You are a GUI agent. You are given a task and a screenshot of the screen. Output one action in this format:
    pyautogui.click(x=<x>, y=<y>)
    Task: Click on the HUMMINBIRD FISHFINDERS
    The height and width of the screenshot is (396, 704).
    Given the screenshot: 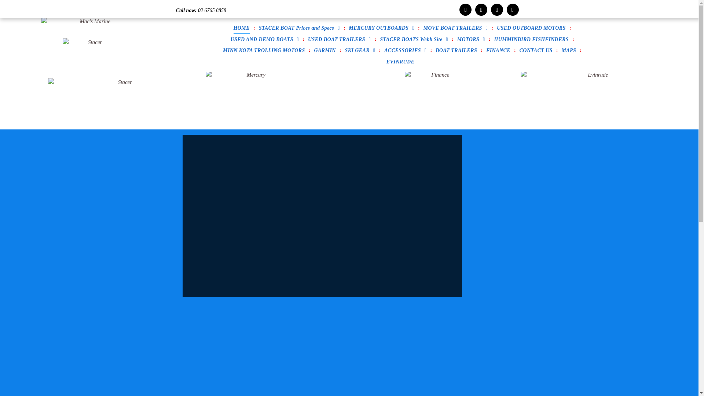 What is the action you would take?
    pyautogui.click(x=532, y=40)
    